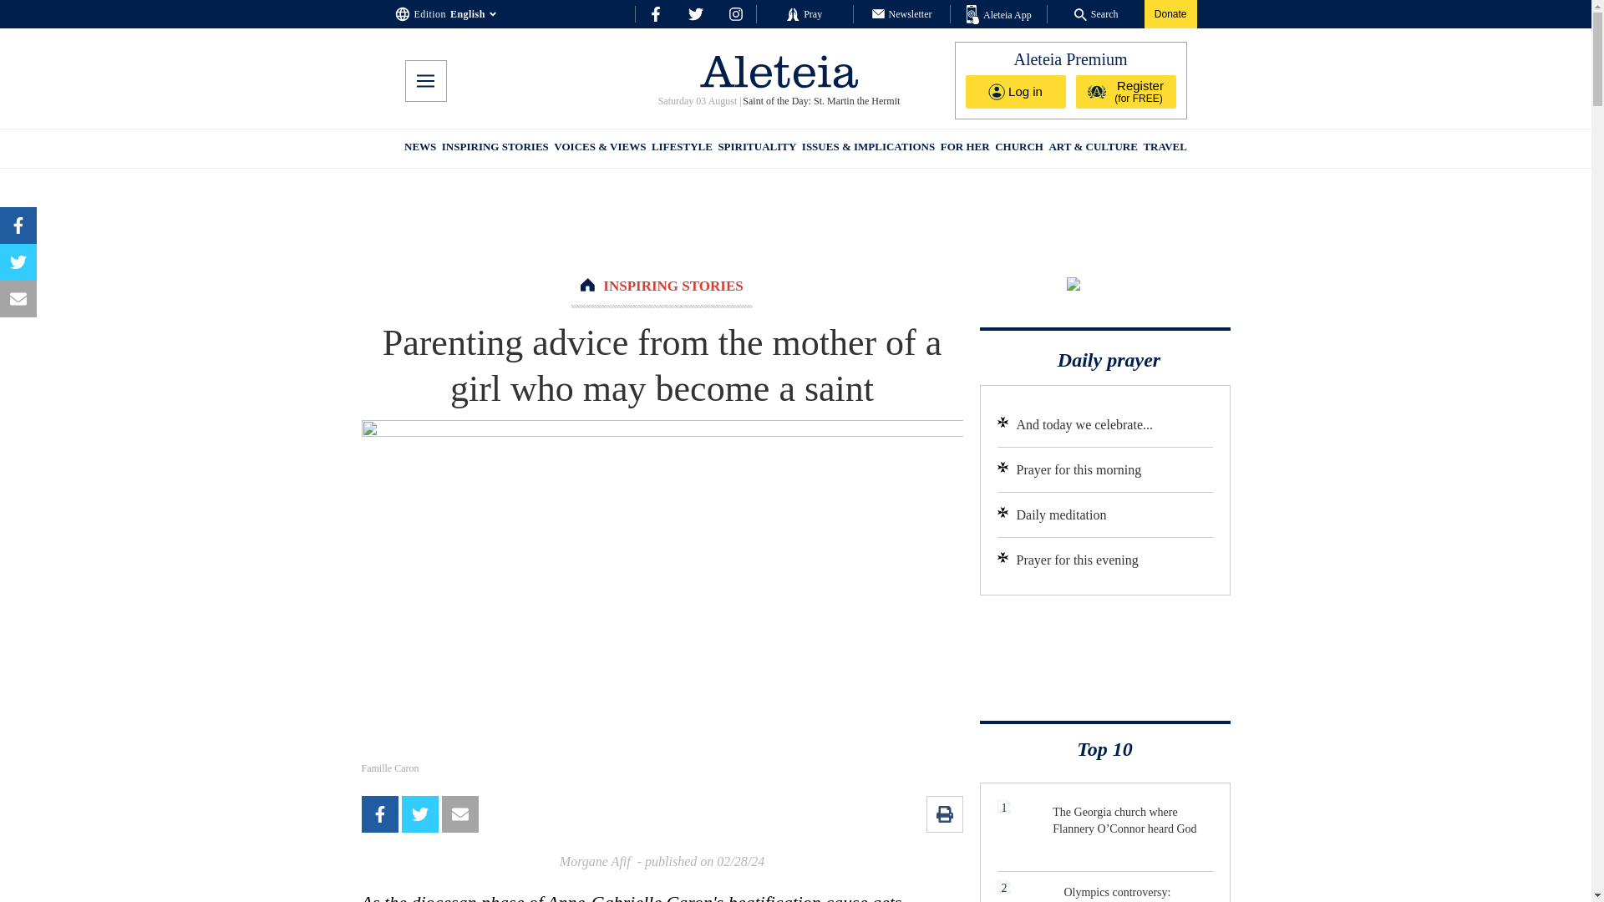 This screenshot has width=1604, height=902. Describe the element at coordinates (424, 81) in the screenshot. I see `mobile-menu-btn` at that location.